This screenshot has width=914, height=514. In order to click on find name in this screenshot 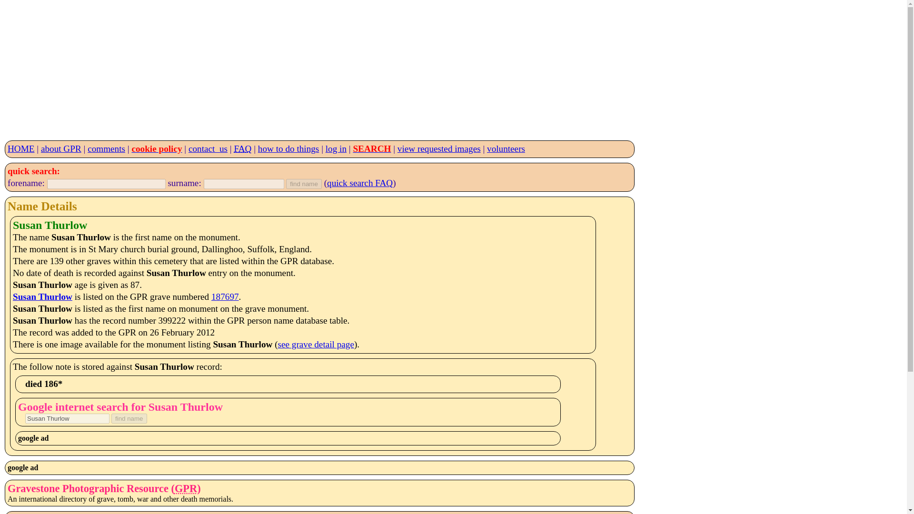, I will do `click(304, 184)`.